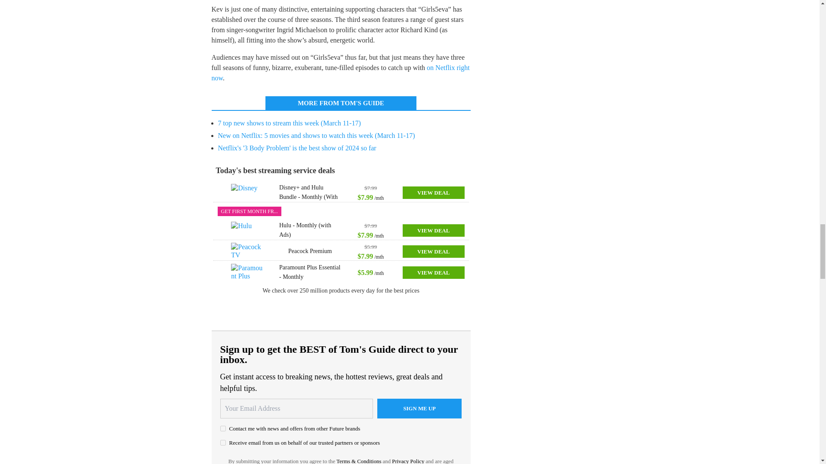  I want to click on on, so click(223, 429).